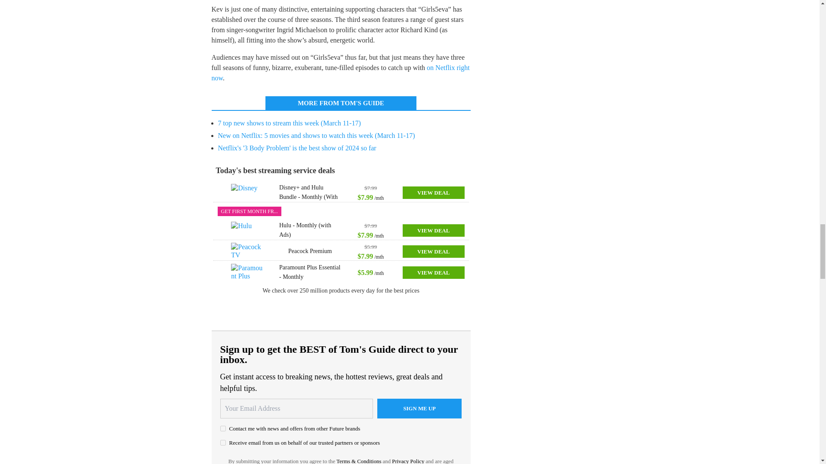  I want to click on on, so click(223, 429).